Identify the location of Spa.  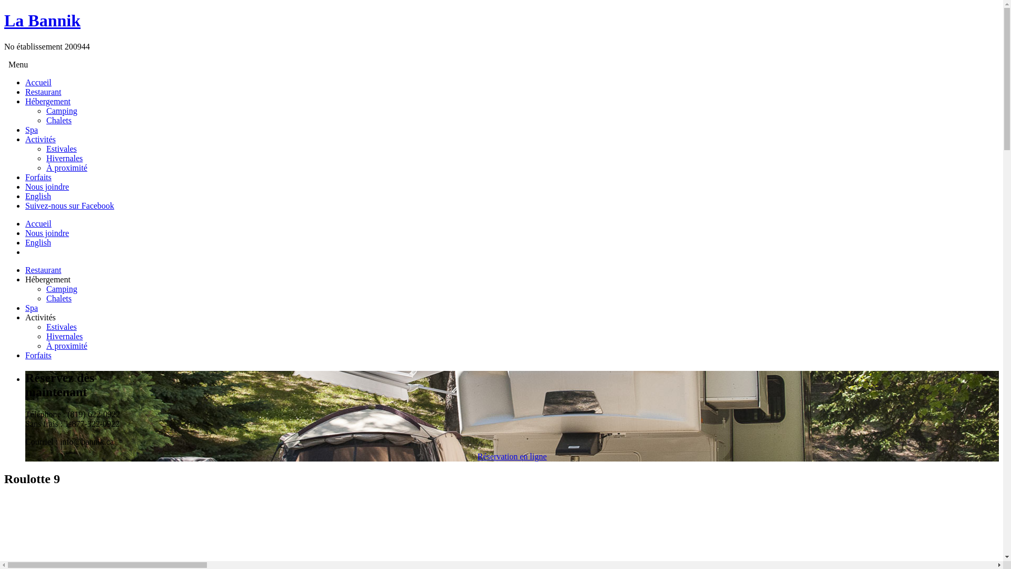
(32, 130).